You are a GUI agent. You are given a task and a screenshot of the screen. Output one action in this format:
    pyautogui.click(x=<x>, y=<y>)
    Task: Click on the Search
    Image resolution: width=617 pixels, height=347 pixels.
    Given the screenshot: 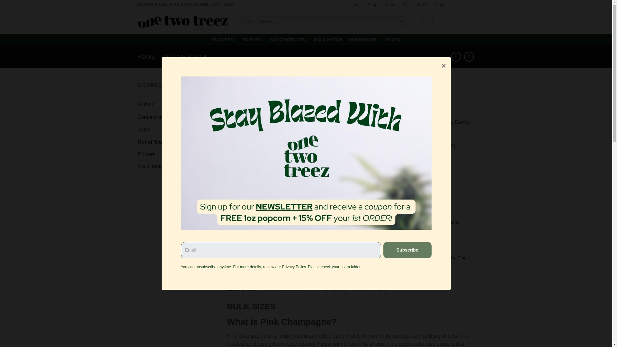 What is the action you would take?
    pyautogui.click(x=402, y=22)
    